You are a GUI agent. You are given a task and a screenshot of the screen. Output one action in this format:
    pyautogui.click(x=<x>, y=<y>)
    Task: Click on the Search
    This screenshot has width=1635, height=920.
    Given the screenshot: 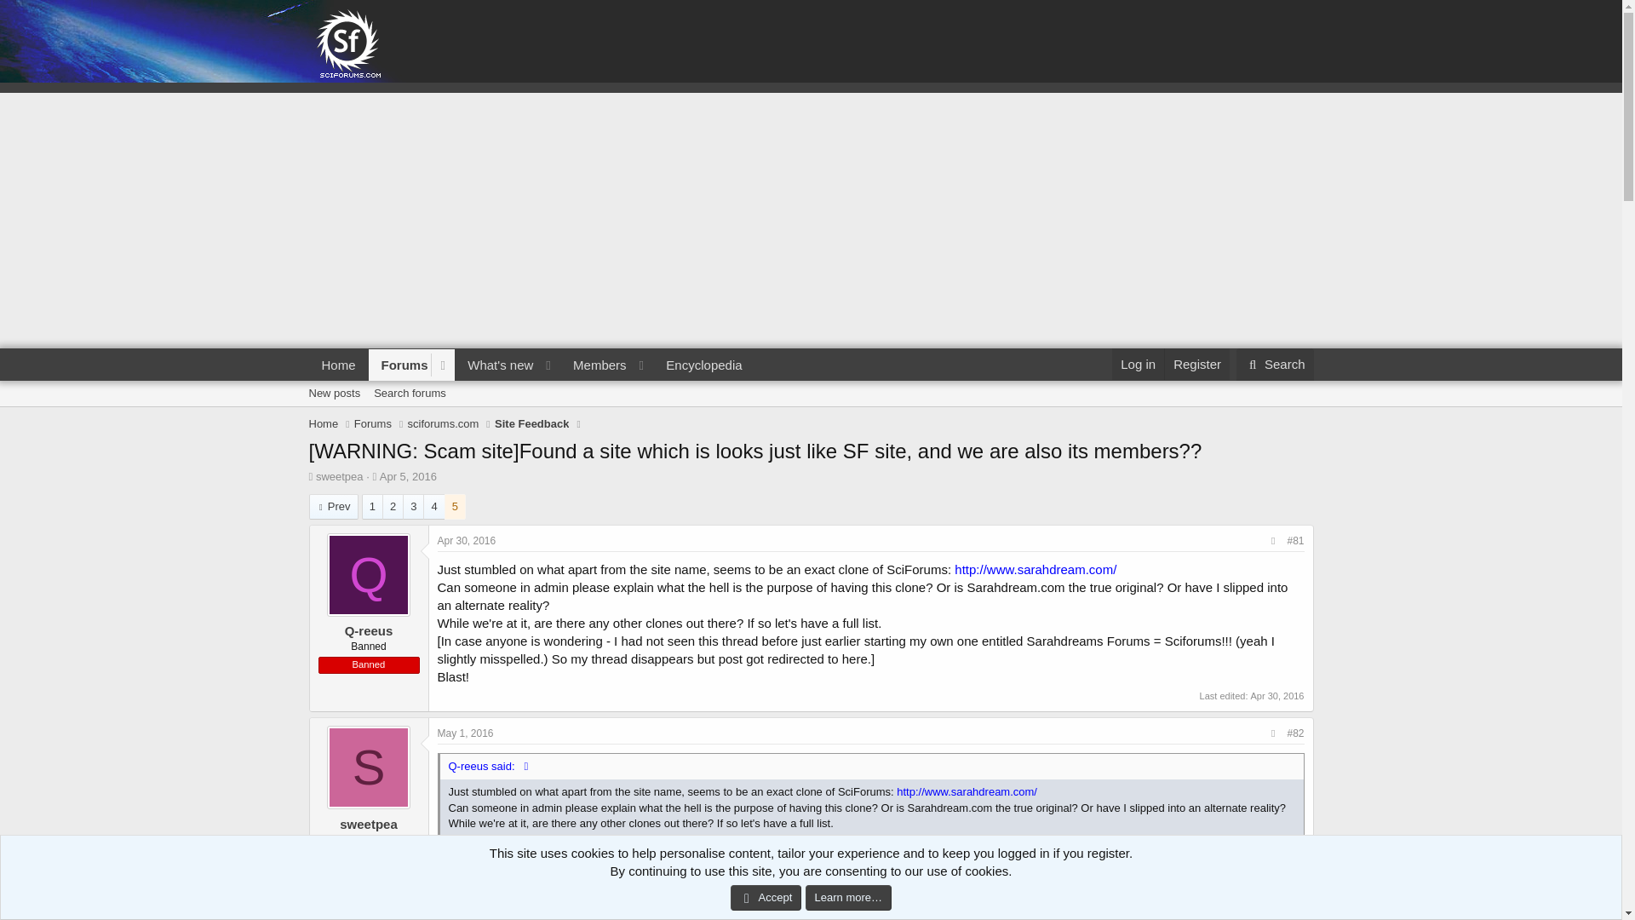 What is the action you would take?
    pyautogui.click(x=1275, y=365)
    